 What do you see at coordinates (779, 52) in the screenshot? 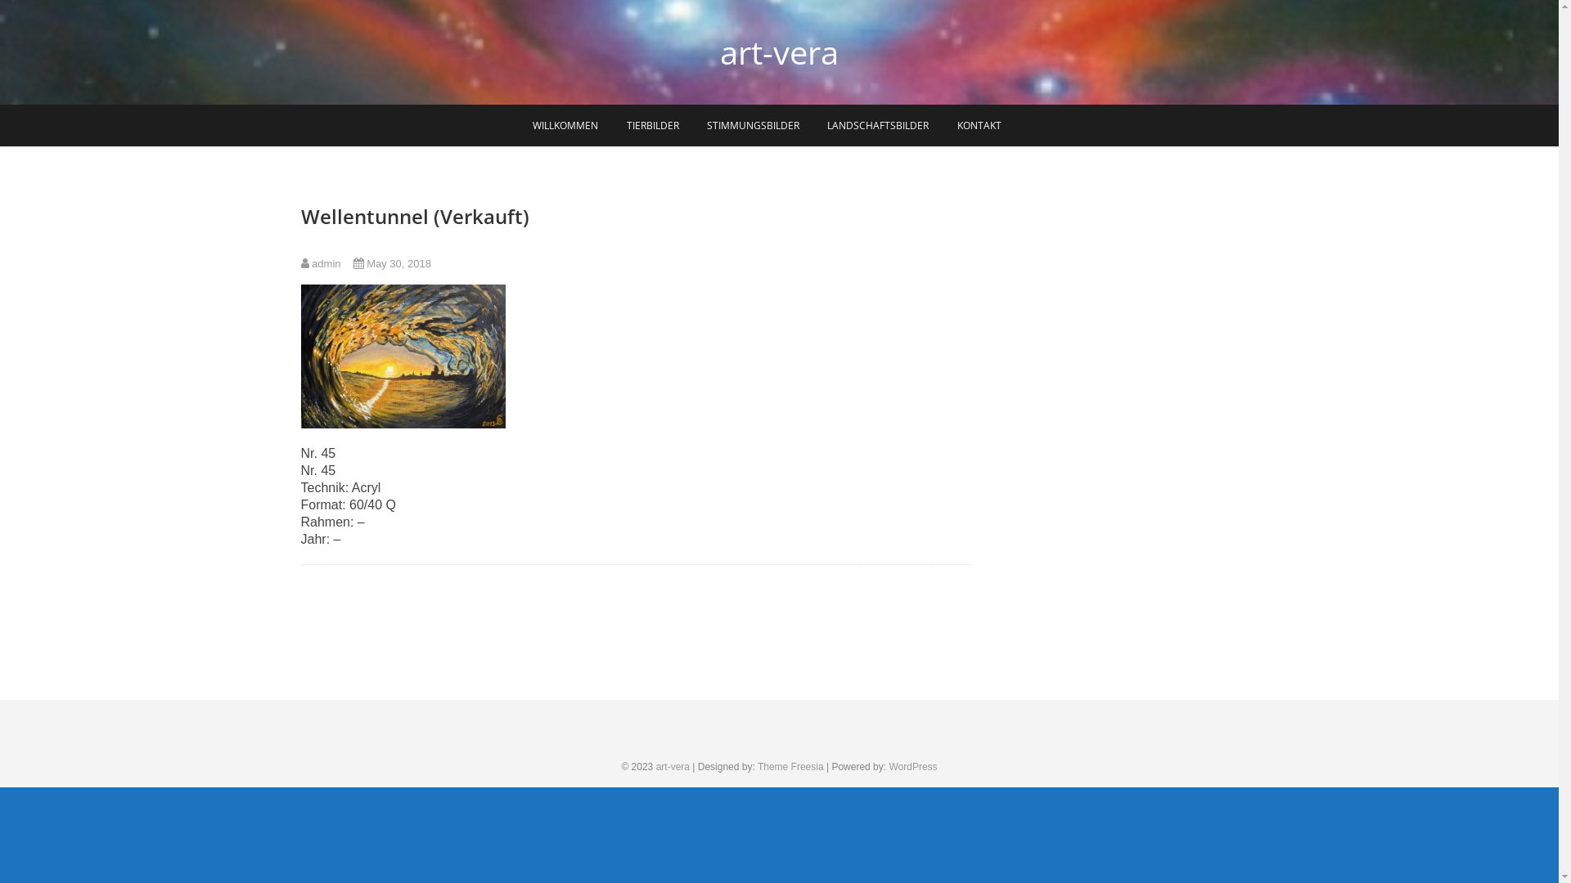
I see `art-vera` at bounding box center [779, 52].